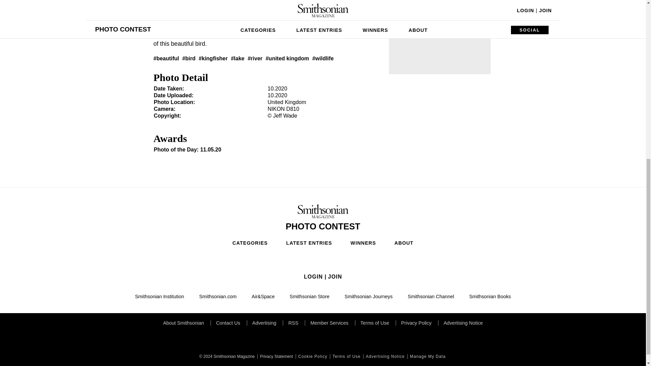 Image resolution: width=651 pixels, height=366 pixels. I want to click on Advertising Notice, so click(384, 357).